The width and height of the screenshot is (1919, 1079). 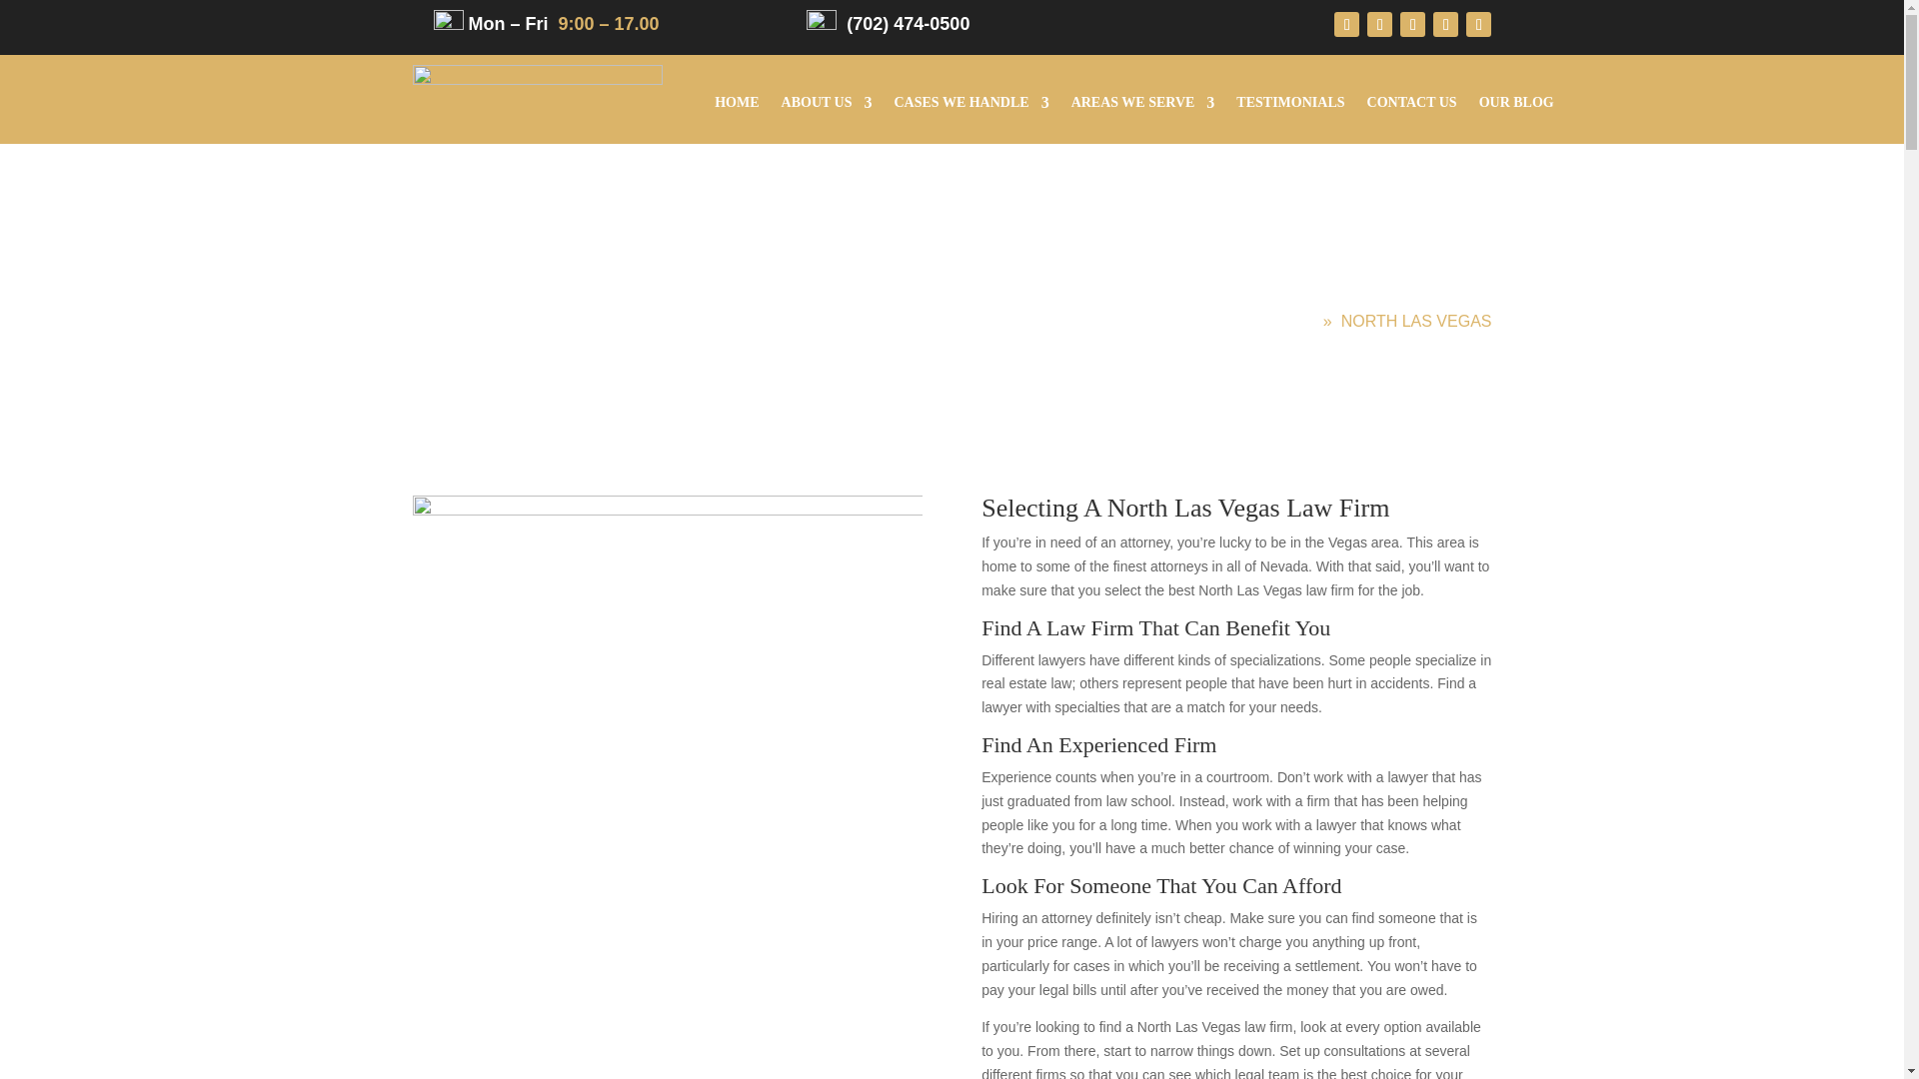 I want to click on CASES WE HANDLE, so click(x=970, y=106).